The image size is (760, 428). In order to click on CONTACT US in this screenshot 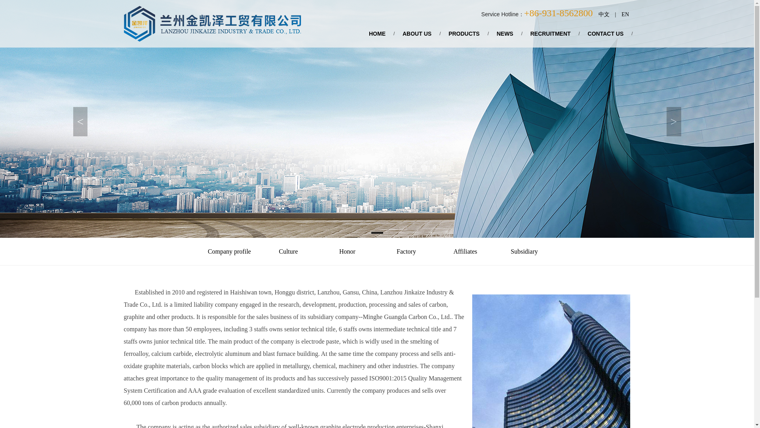, I will do `click(606, 34)`.